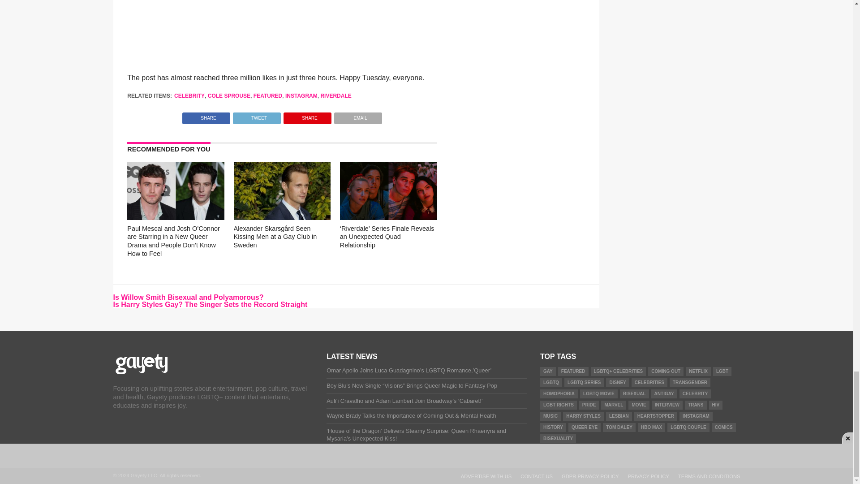  I want to click on Pin This Post, so click(307, 116).